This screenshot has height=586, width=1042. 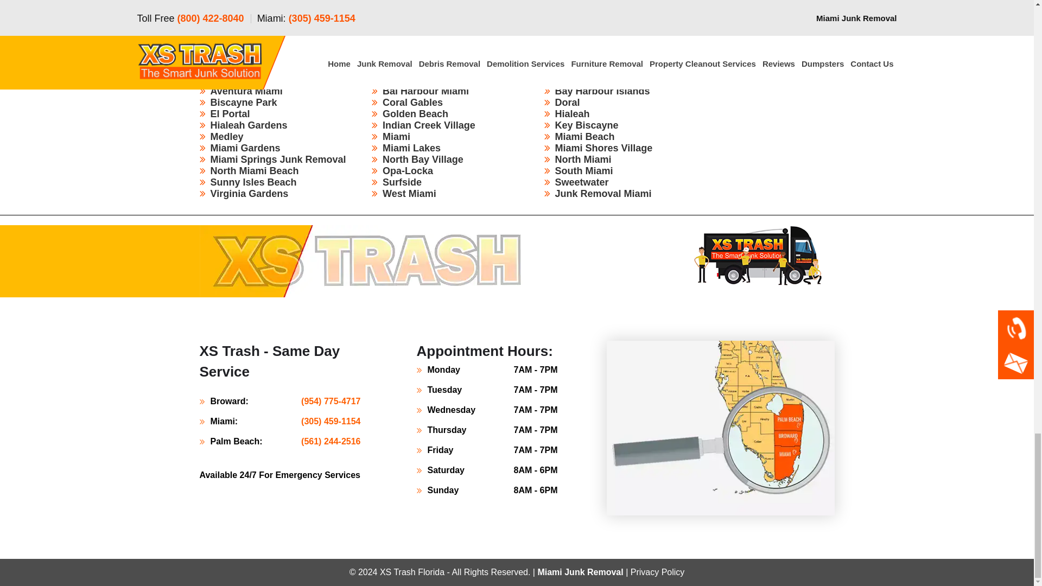 What do you see at coordinates (425, 91) in the screenshot?
I see `Bal Harbour Miami` at bounding box center [425, 91].